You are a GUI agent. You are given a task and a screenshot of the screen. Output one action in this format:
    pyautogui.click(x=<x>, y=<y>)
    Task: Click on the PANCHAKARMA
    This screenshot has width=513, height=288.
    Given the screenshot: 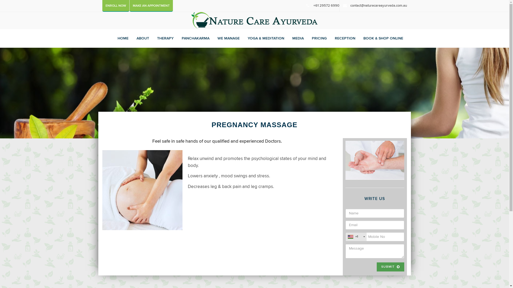 What is the action you would take?
    pyautogui.click(x=196, y=38)
    